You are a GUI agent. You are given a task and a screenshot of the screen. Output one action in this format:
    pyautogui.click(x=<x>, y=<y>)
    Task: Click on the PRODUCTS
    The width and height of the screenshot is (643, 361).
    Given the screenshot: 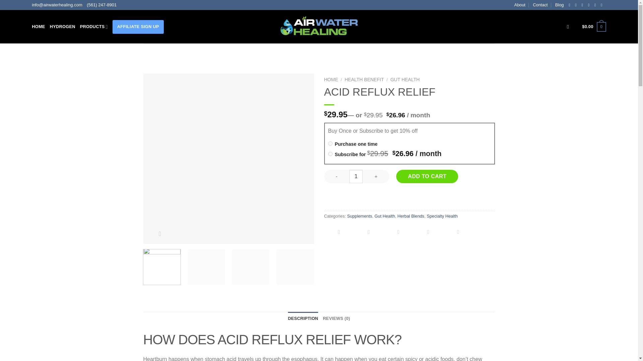 What is the action you would take?
    pyautogui.click(x=94, y=27)
    